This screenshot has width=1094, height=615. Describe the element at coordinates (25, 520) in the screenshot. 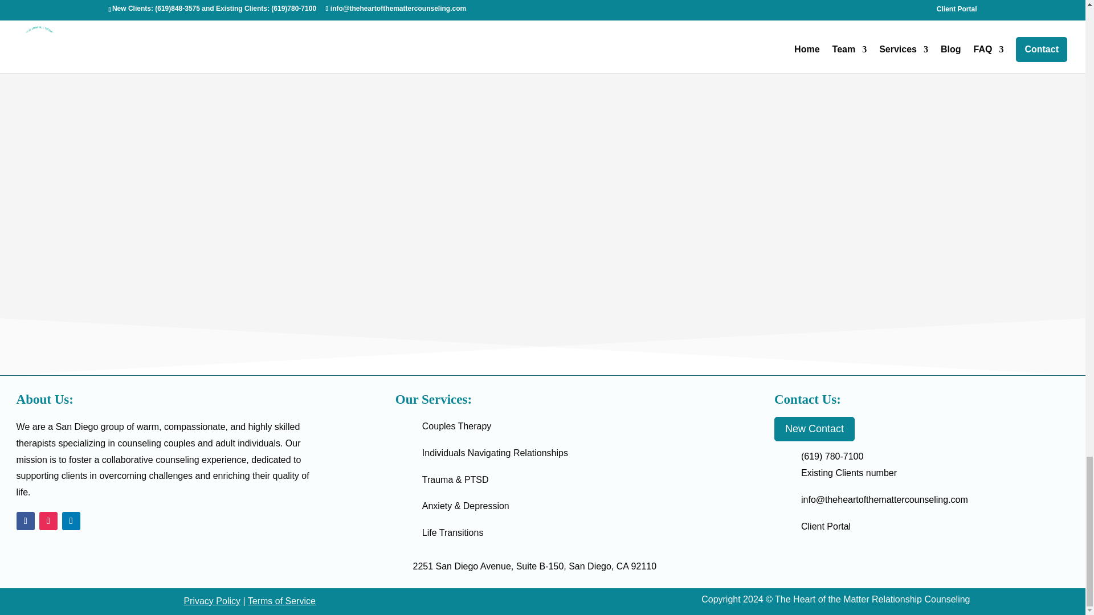

I see `Follow on Facebook` at that location.